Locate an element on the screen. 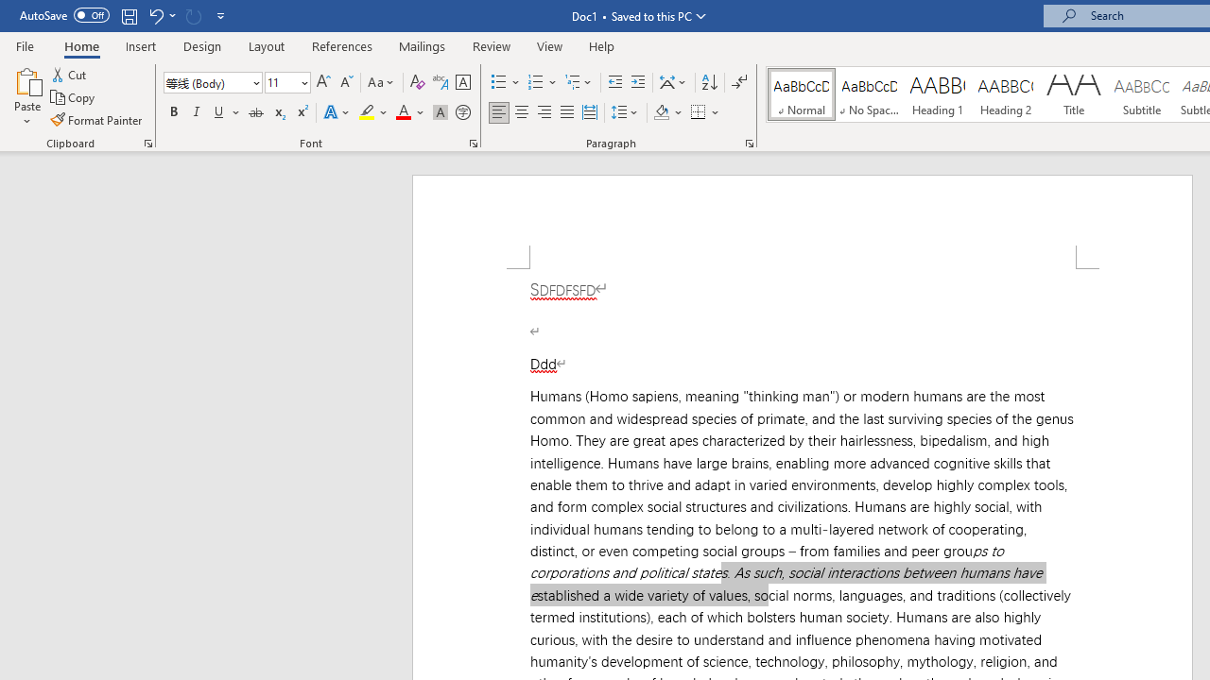 This screenshot has width=1210, height=680. Layout is located at coordinates (267, 45).